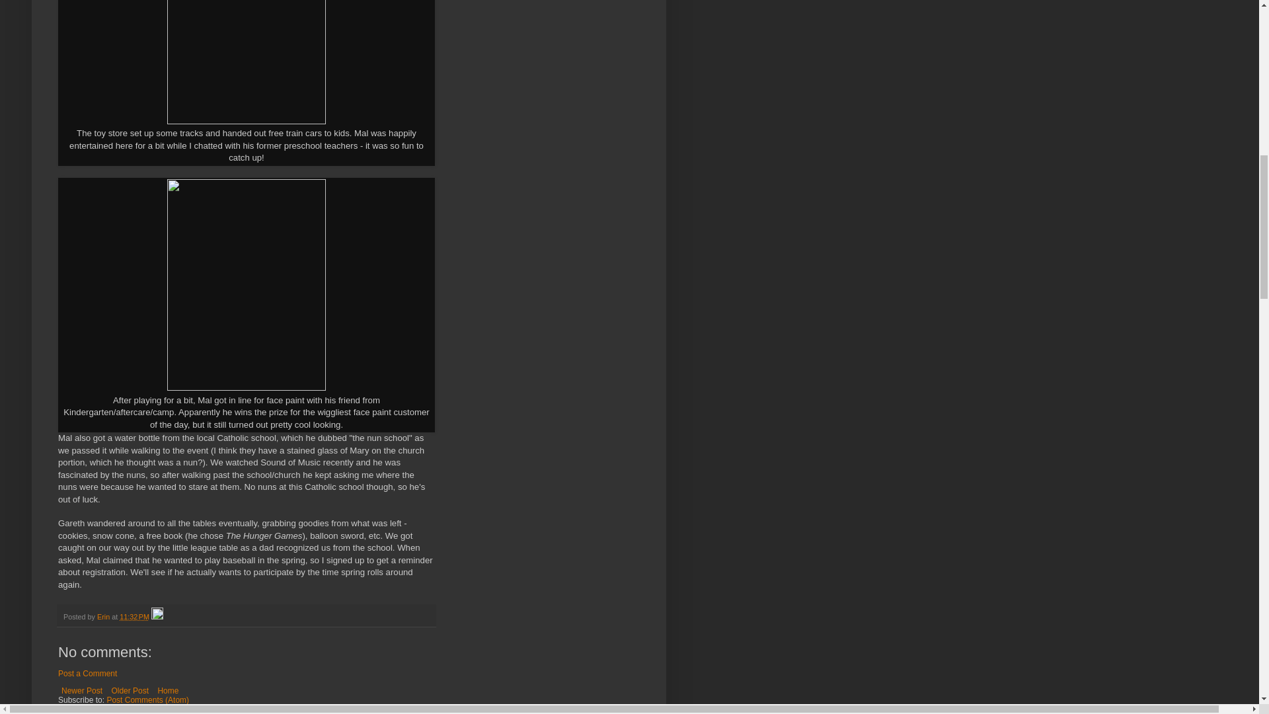 Image resolution: width=1269 pixels, height=714 pixels. Describe the element at coordinates (167, 690) in the screenshot. I see `Home` at that location.